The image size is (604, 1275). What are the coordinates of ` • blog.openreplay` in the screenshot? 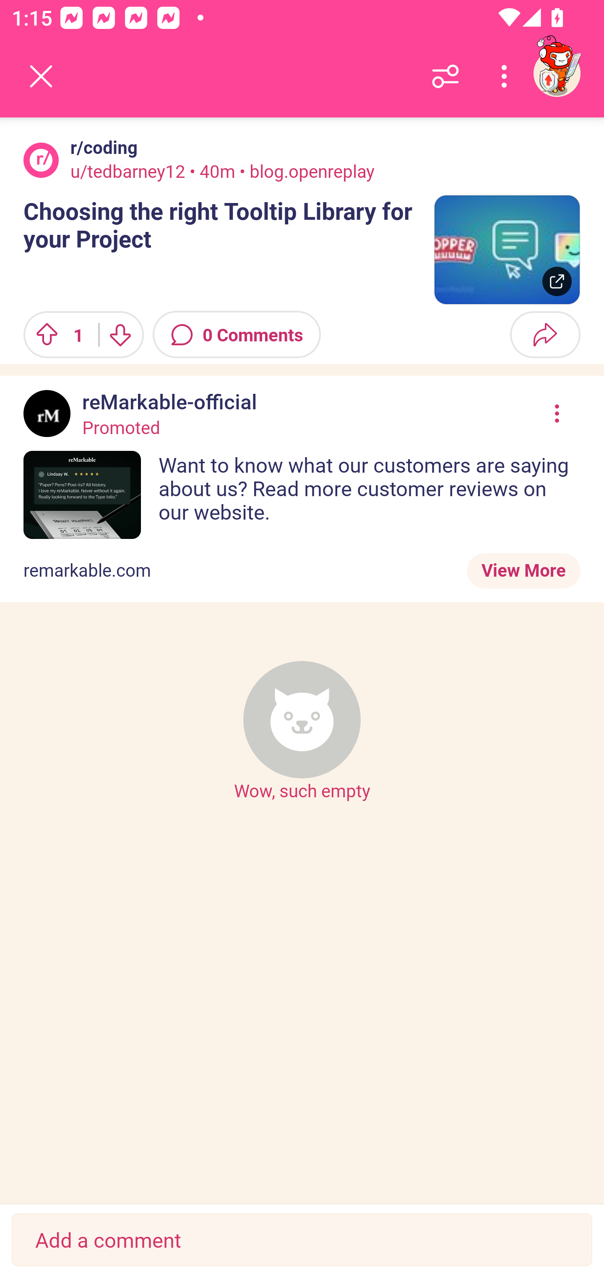 It's located at (305, 171).